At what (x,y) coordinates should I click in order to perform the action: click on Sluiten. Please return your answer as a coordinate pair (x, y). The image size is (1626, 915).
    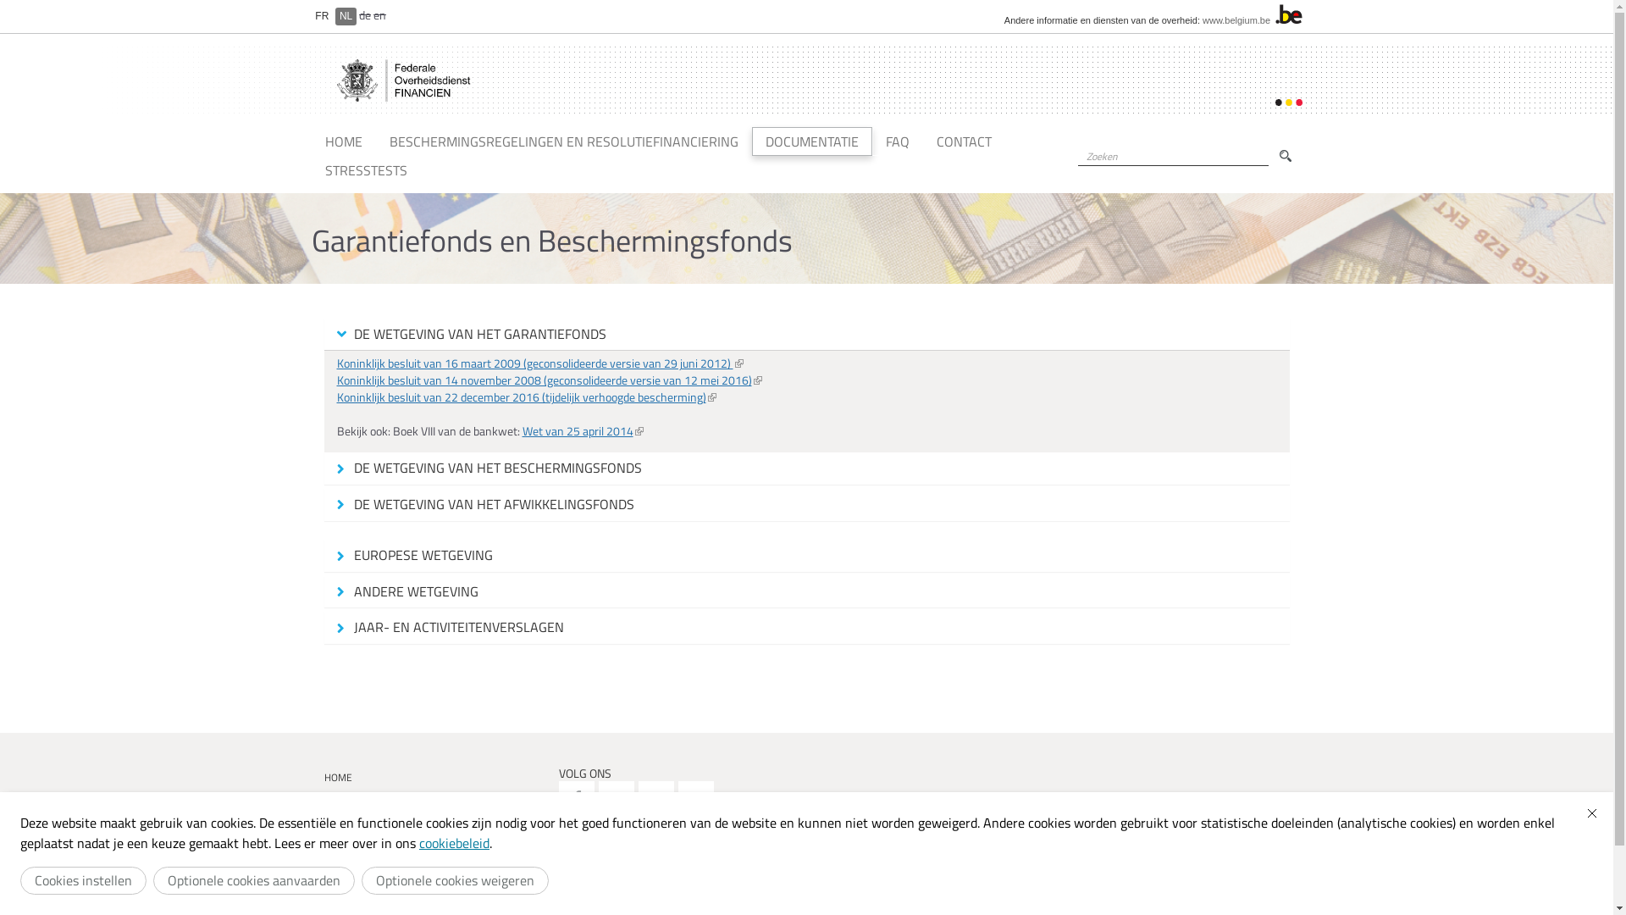
    Looking at the image, I should click on (1592, 813).